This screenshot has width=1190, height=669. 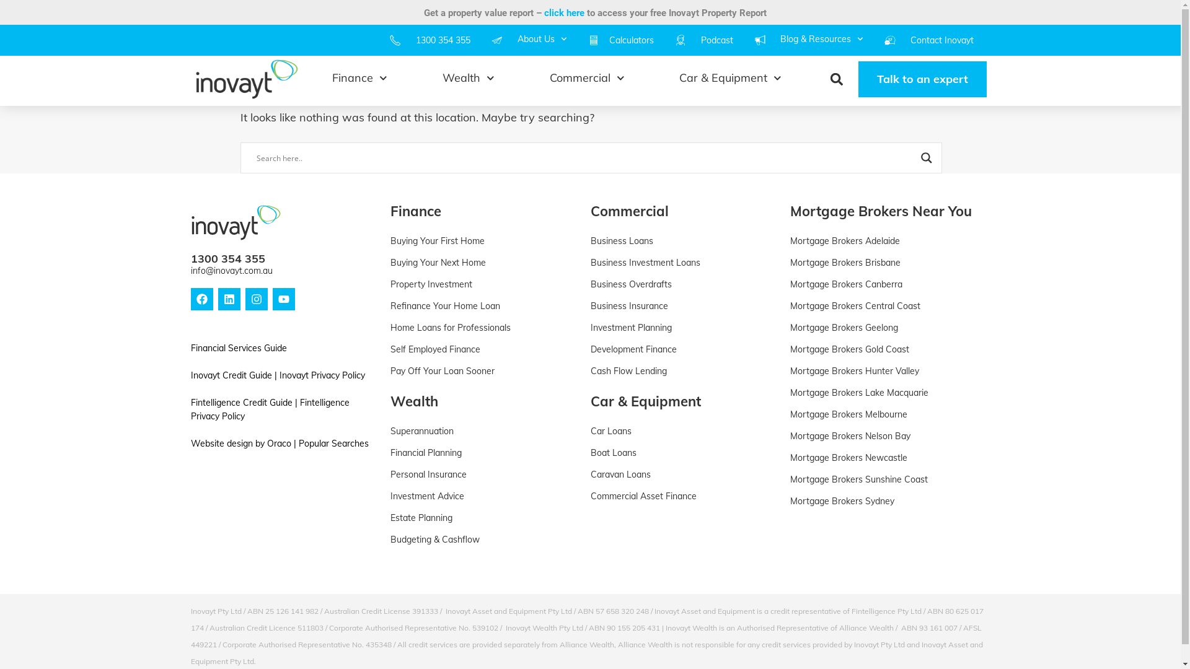 What do you see at coordinates (485, 328) in the screenshot?
I see `Home Loans for Professionals` at bounding box center [485, 328].